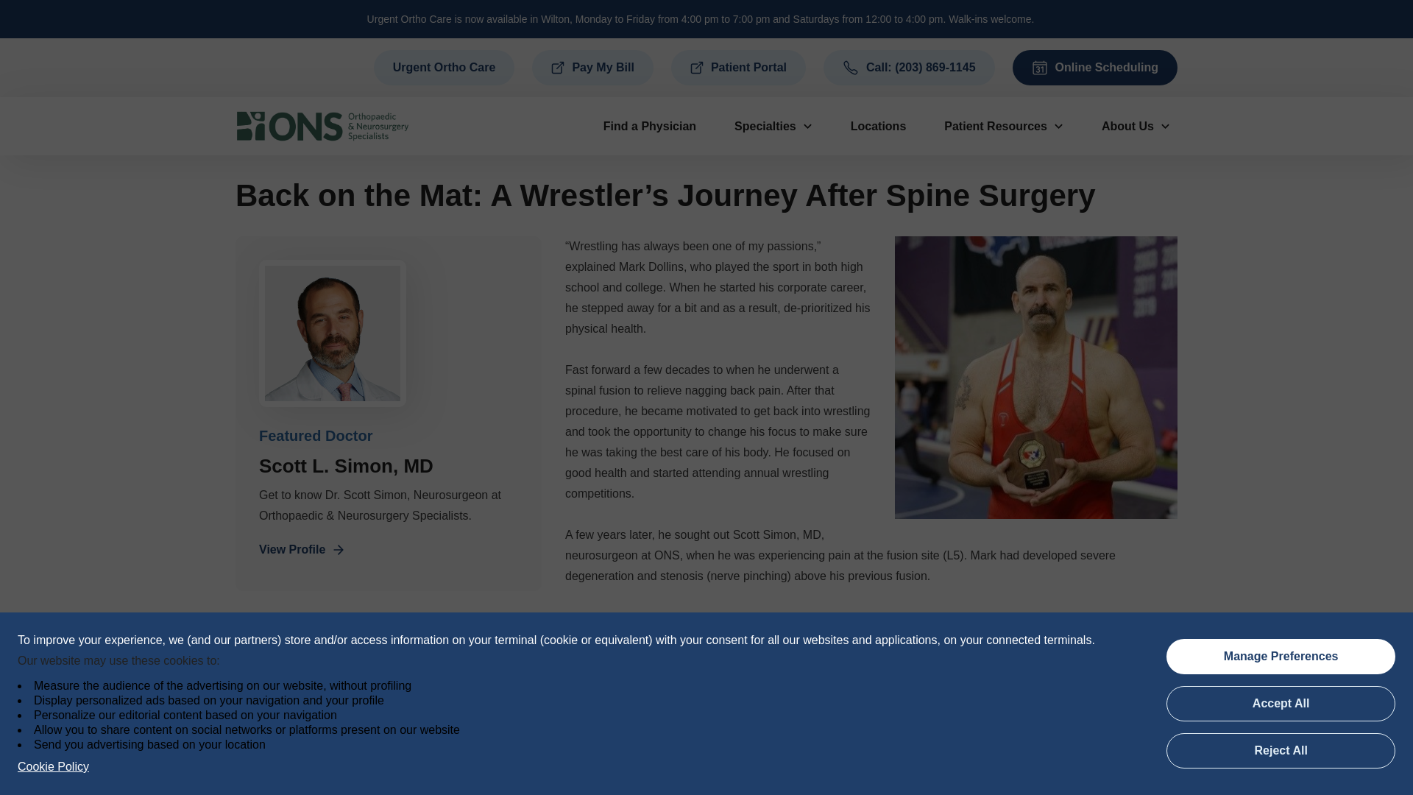 Image resolution: width=1413 pixels, height=795 pixels. Describe the element at coordinates (1281, 751) in the screenshot. I see `Reject All` at that location.